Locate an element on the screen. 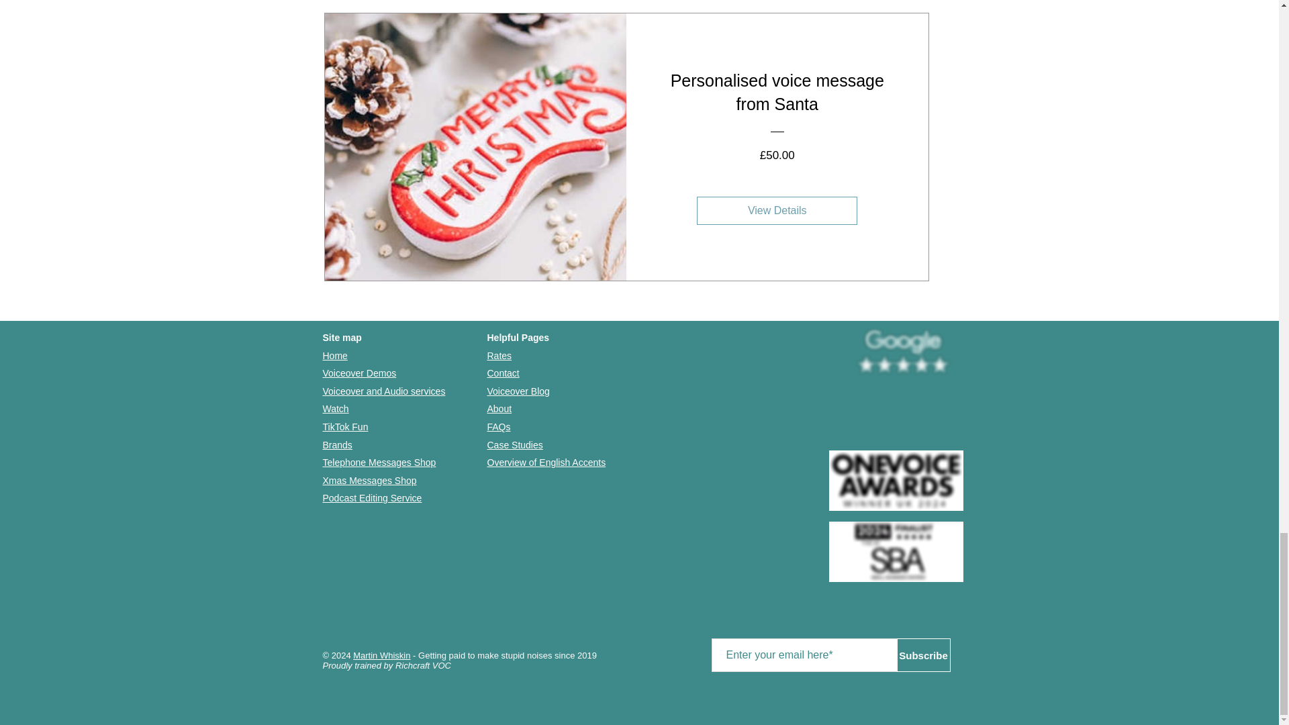 The width and height of the screenshot is (1289, 725). Martn WhiskinVoiceover Aertist is rated 5 stars on Google is located at coordinates (902, 352).